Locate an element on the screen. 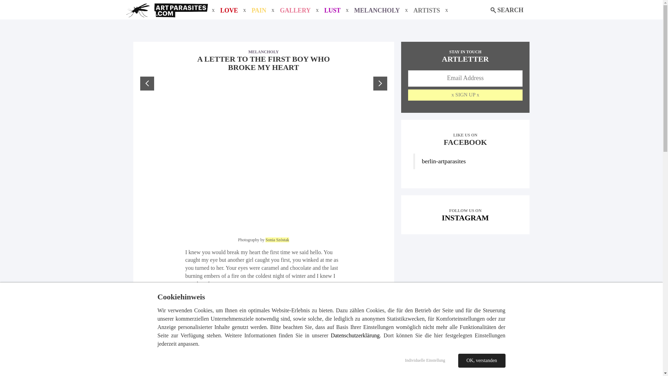 This screenshot has width=668, height=376. lust is located at coordinates (380, 84).